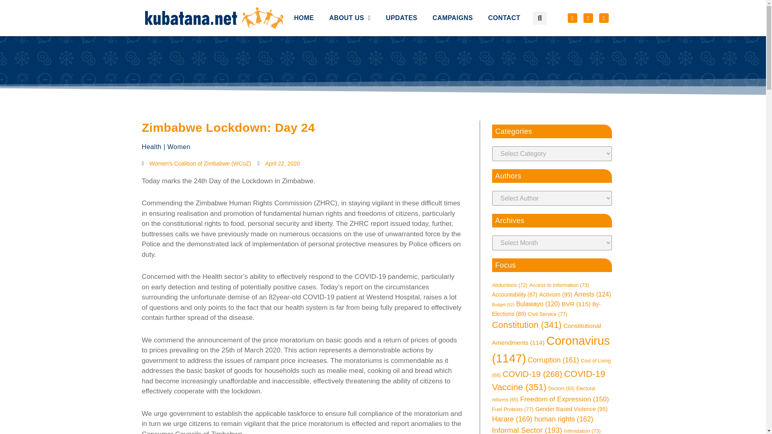 The width and height of the screenshot is (772, 434). I want to click on UPDATES, so click(401, 1).